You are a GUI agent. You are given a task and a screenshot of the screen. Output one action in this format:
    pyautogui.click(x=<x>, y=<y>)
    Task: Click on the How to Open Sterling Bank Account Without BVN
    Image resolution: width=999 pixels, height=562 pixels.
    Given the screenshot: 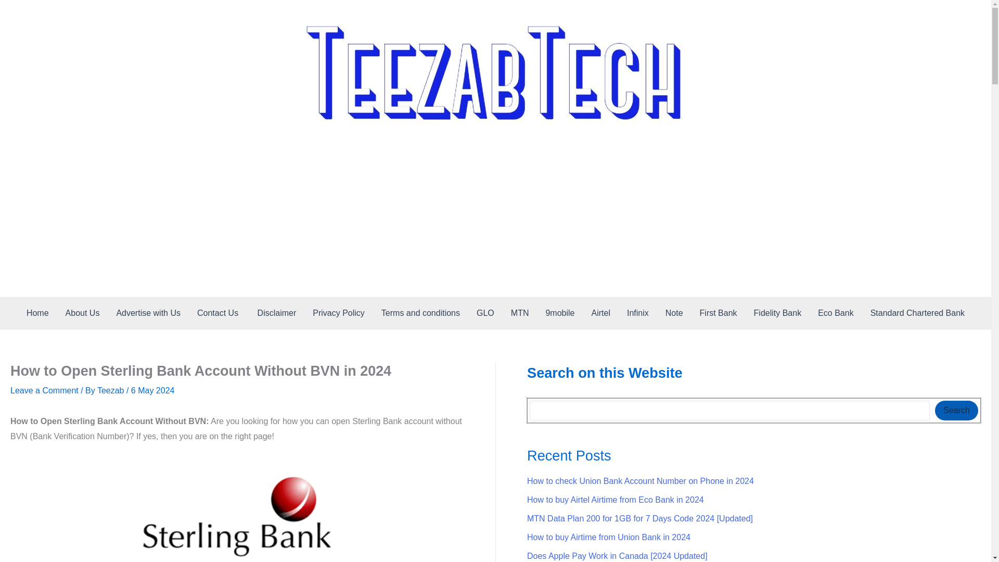 What is the action you would take?
    pyautogui.click(x=237, y=510)
    